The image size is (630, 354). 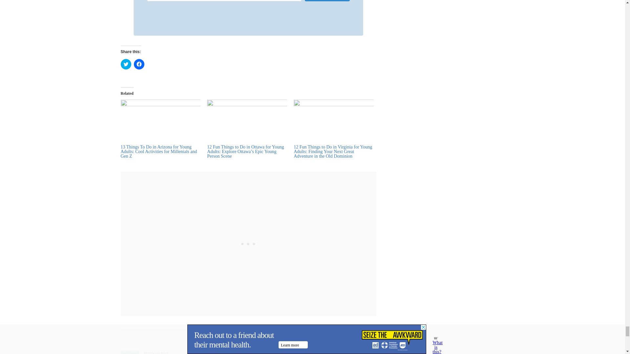 I want to click on Click to share on Facebook, so click(x=139, y=64).